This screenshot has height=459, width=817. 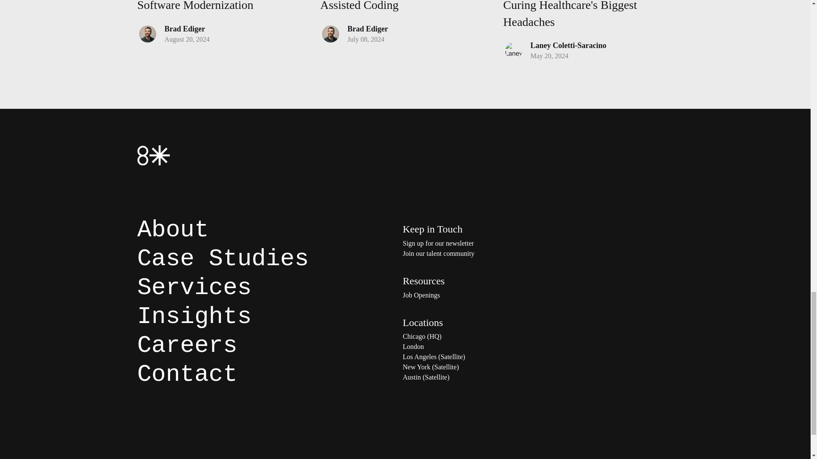 What do you see at coordinates (187, 374) in the screenshot?
I see `Contact` at bounding box center [187, 374].